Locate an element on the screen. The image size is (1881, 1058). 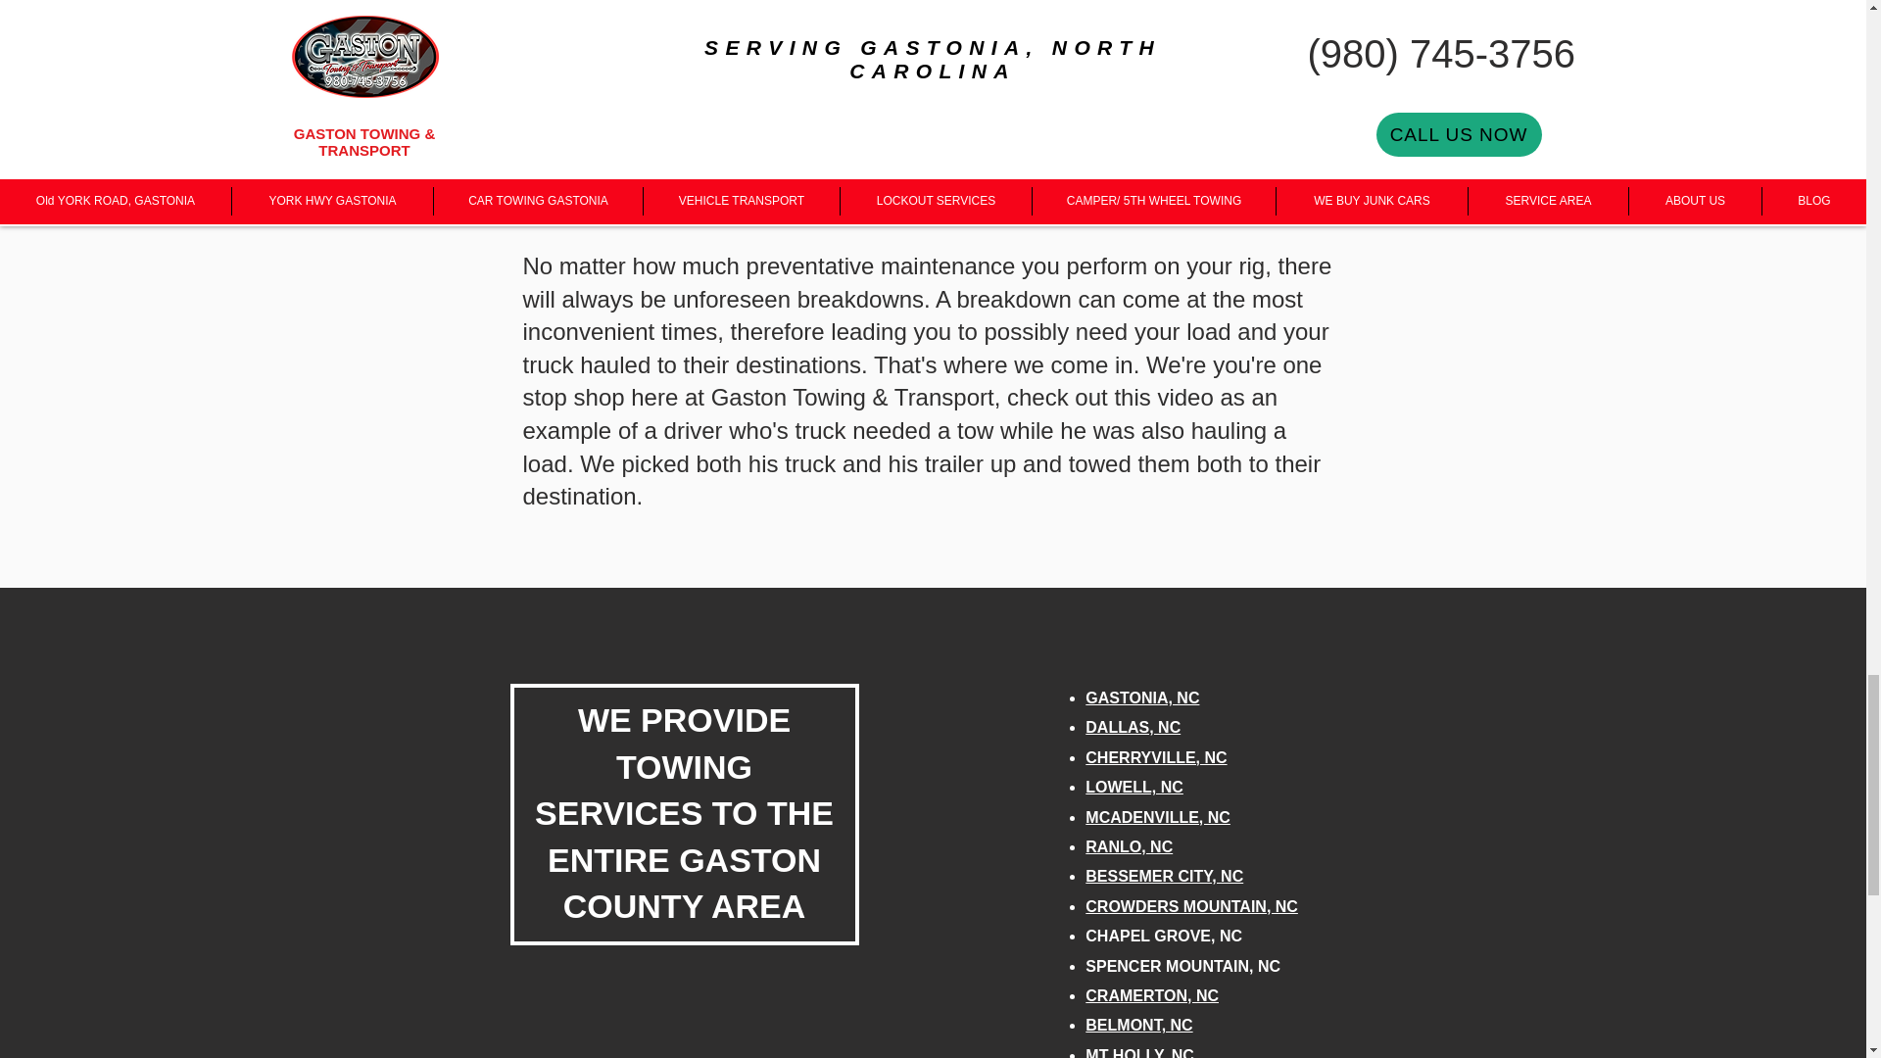
BESSEMER CITY, NC is located at coordinates (1164, 876).